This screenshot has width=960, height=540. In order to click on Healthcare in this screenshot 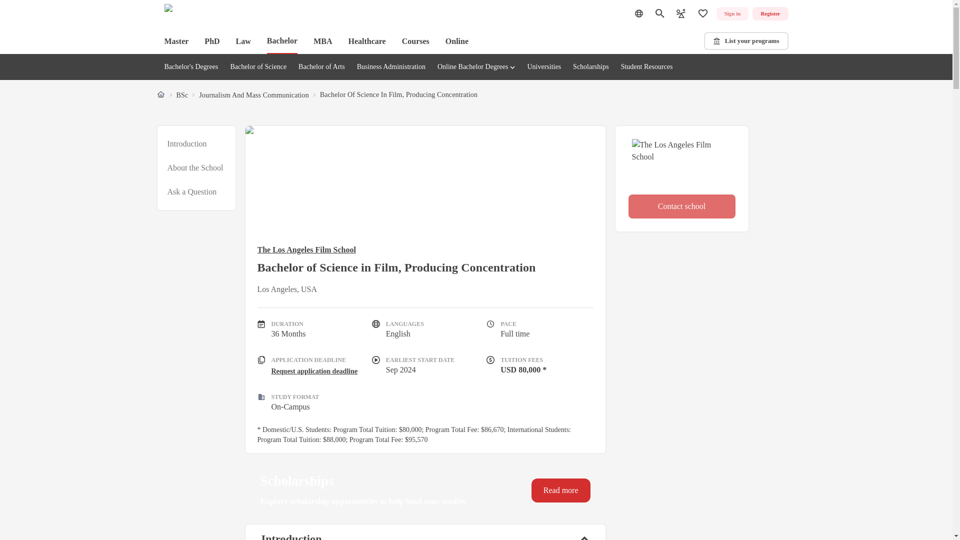, I will do `click(366, 41)`.